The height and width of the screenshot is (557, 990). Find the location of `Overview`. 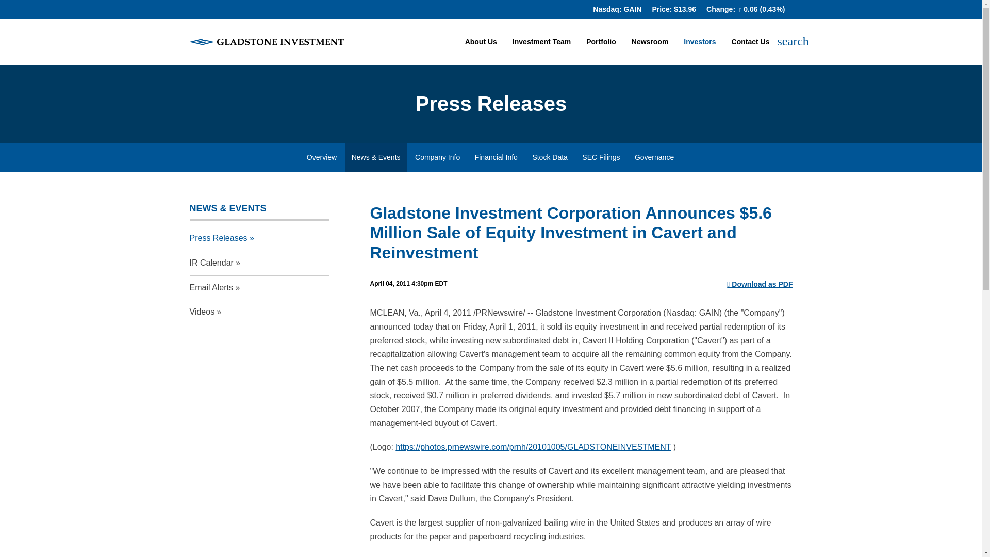

Overview is located at coordinates (322, 157).